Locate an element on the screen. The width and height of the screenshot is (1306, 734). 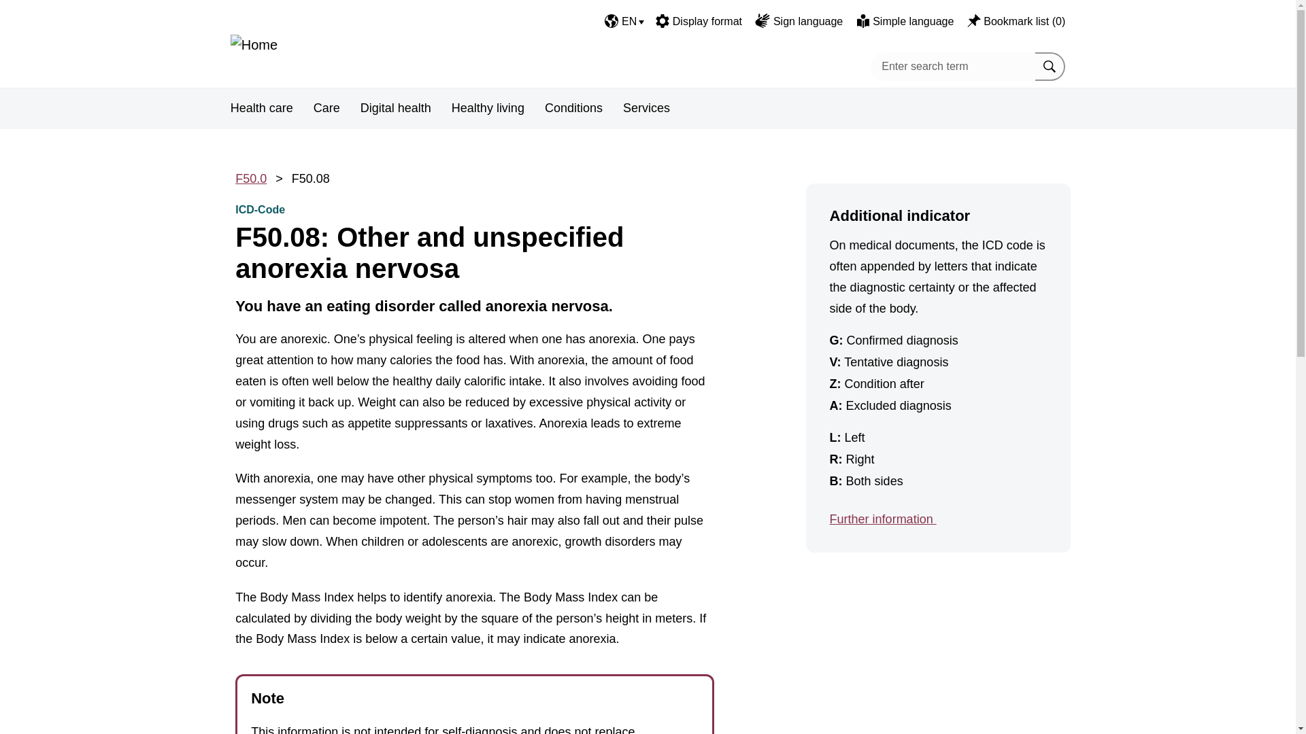
Display format is located at coordinates (662, 20).